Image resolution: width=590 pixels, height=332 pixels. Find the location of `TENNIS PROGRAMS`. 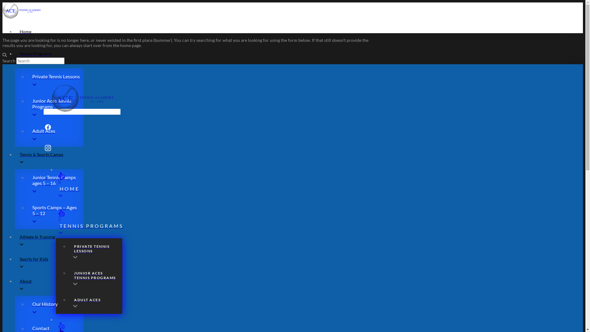

TENNIS PROGRAMS is located at coordinates (299, 219).